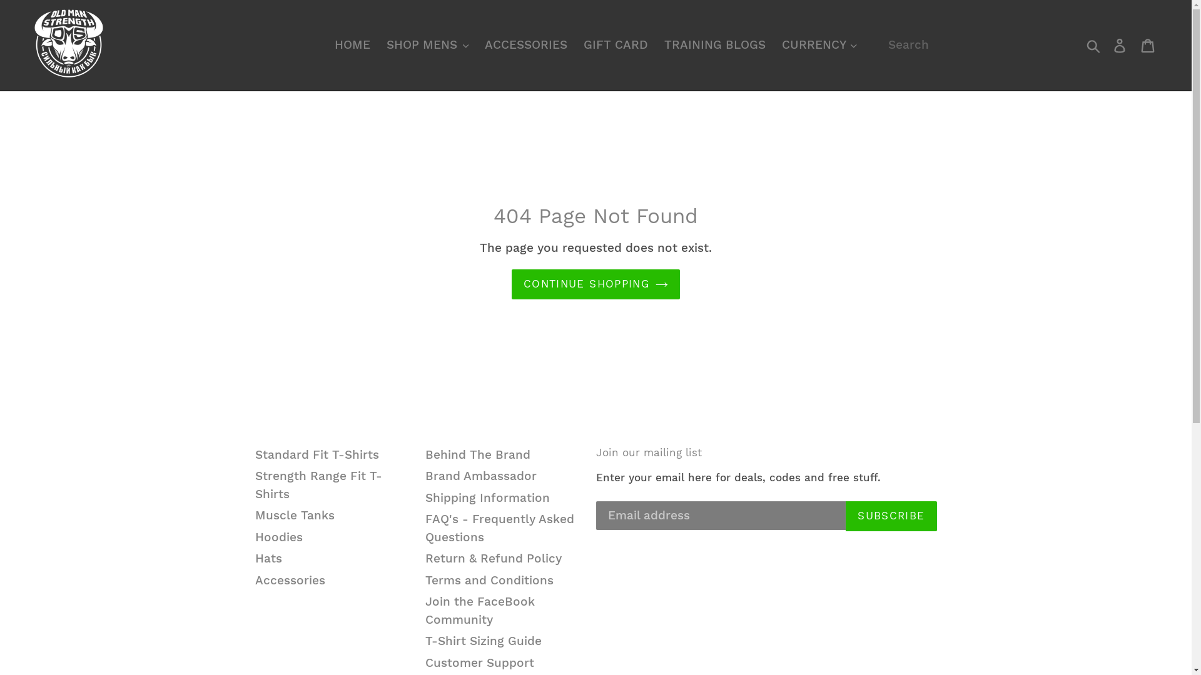 This screenshot has height=675, width=1201. I want to click on GIFT CARD, so click(616, 45).